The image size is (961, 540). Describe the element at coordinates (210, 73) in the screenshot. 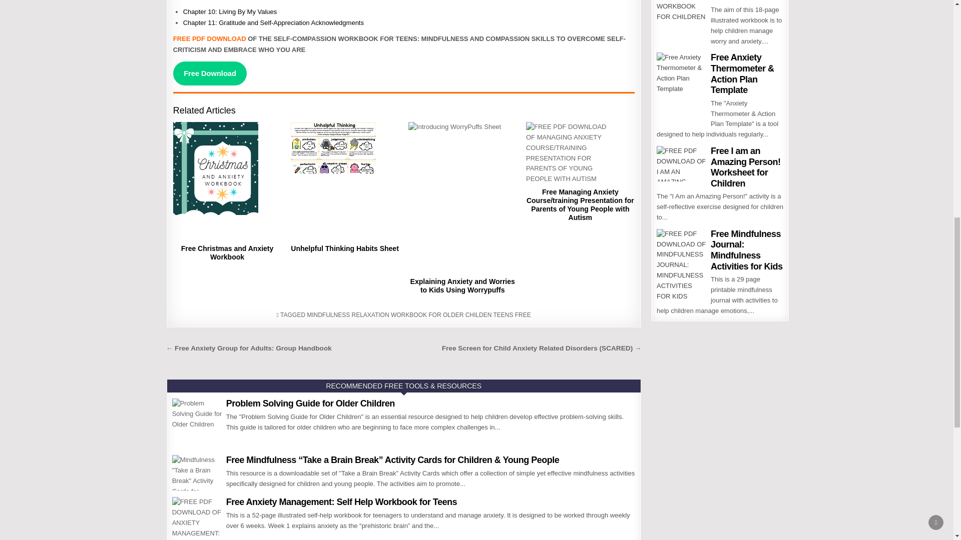

I see `Free Download` at that location.